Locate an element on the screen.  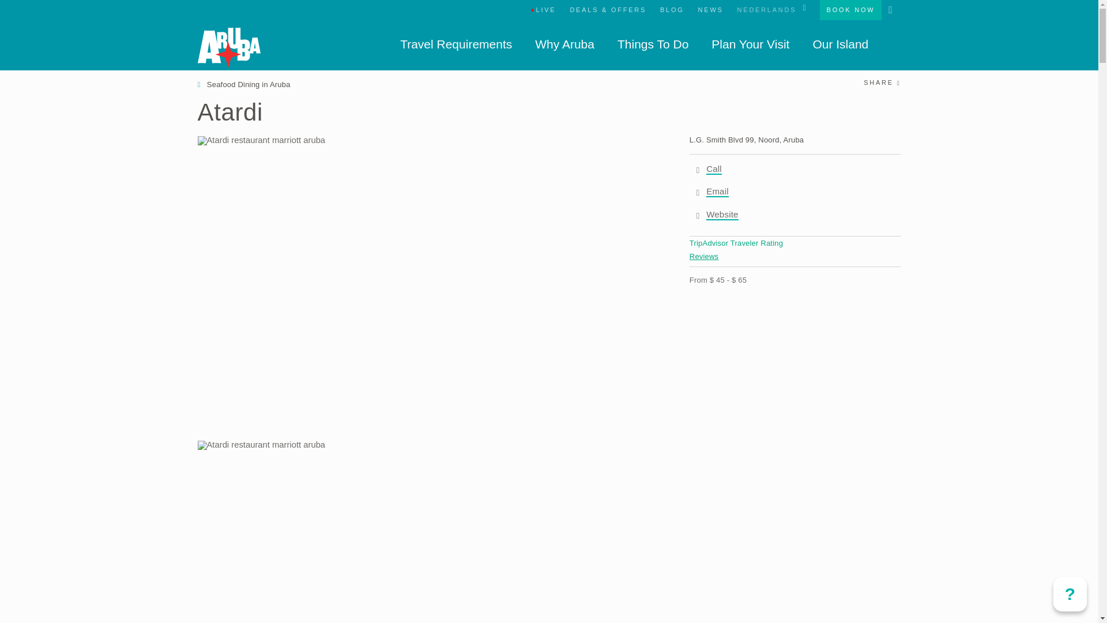
Travel Requirements is located at coordinates (455, 44).